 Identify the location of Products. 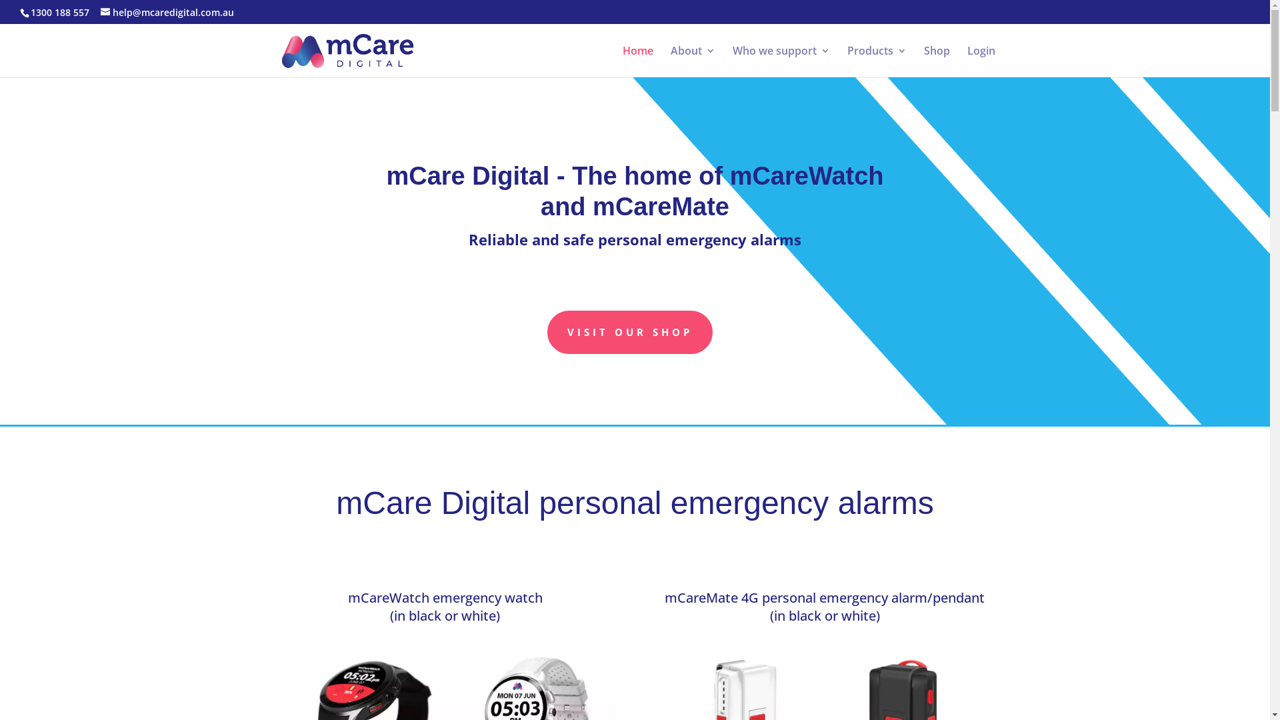
(876, 61).